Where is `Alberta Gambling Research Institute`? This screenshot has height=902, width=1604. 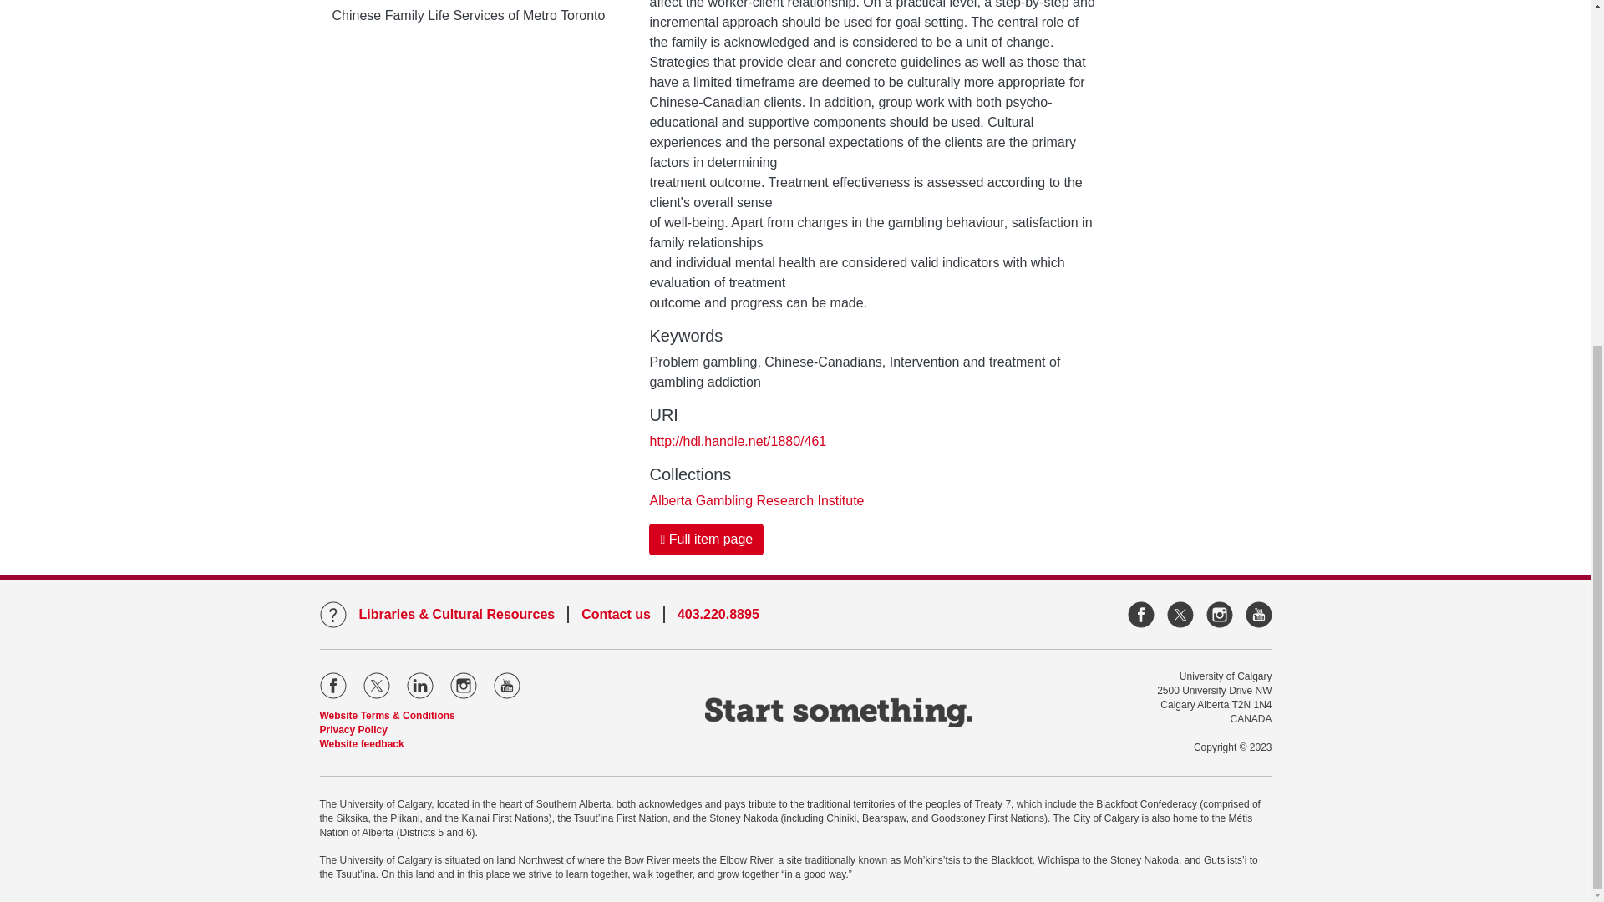 Alberta Gambling Research Institute is located at coordinates (757, 500).